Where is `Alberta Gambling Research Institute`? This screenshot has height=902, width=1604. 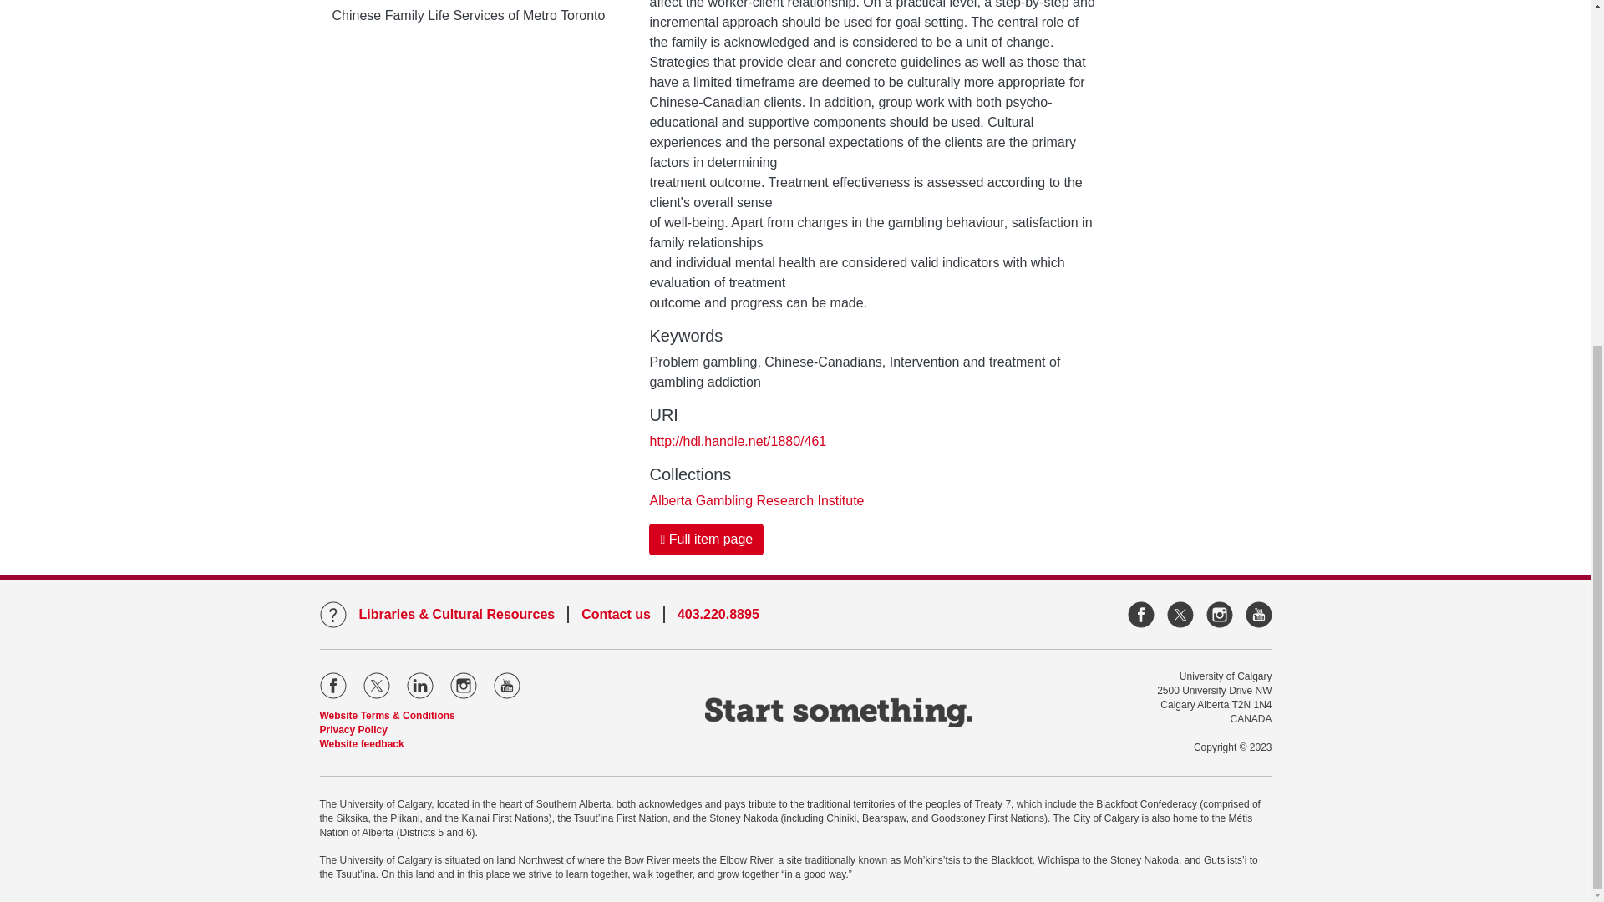 Alberta Gambling Research Institute is located at coordinates (757, 500).